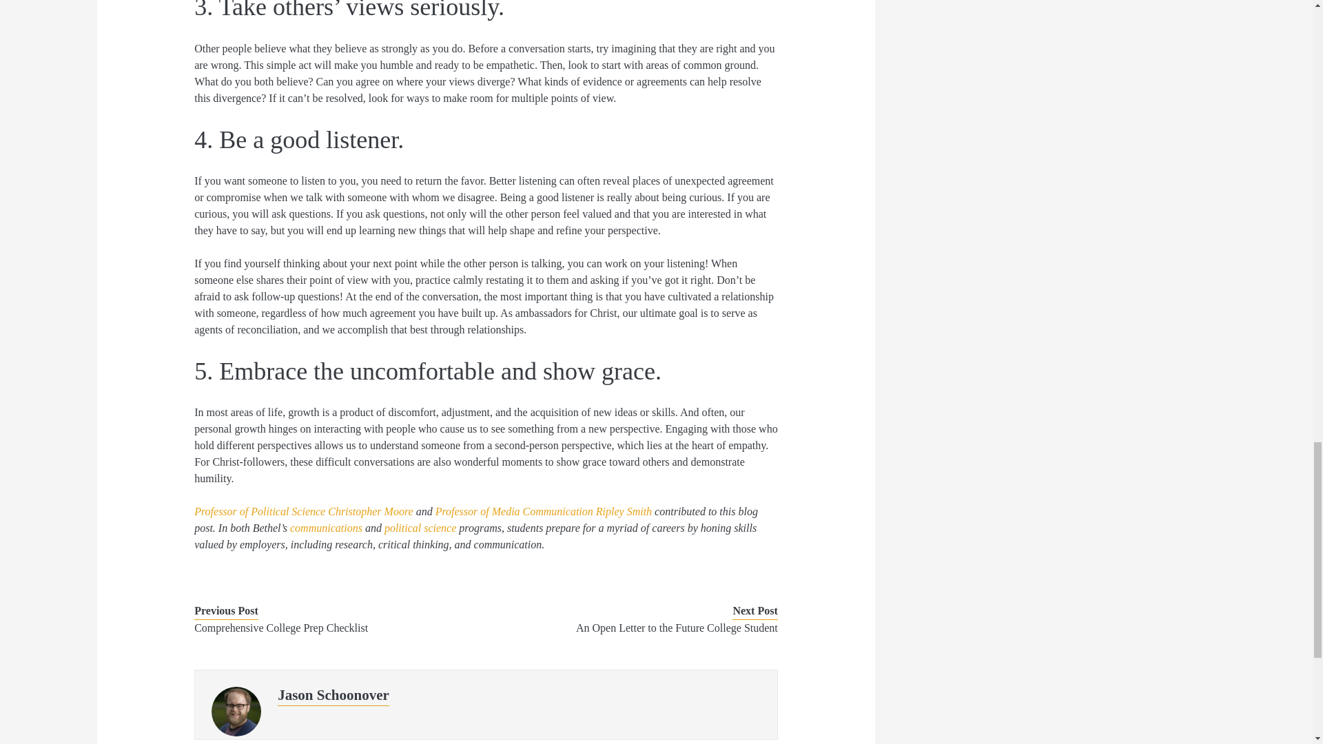  Describe the element at coordinates (326, 528) in the screenshot. I see `communications` at that location.